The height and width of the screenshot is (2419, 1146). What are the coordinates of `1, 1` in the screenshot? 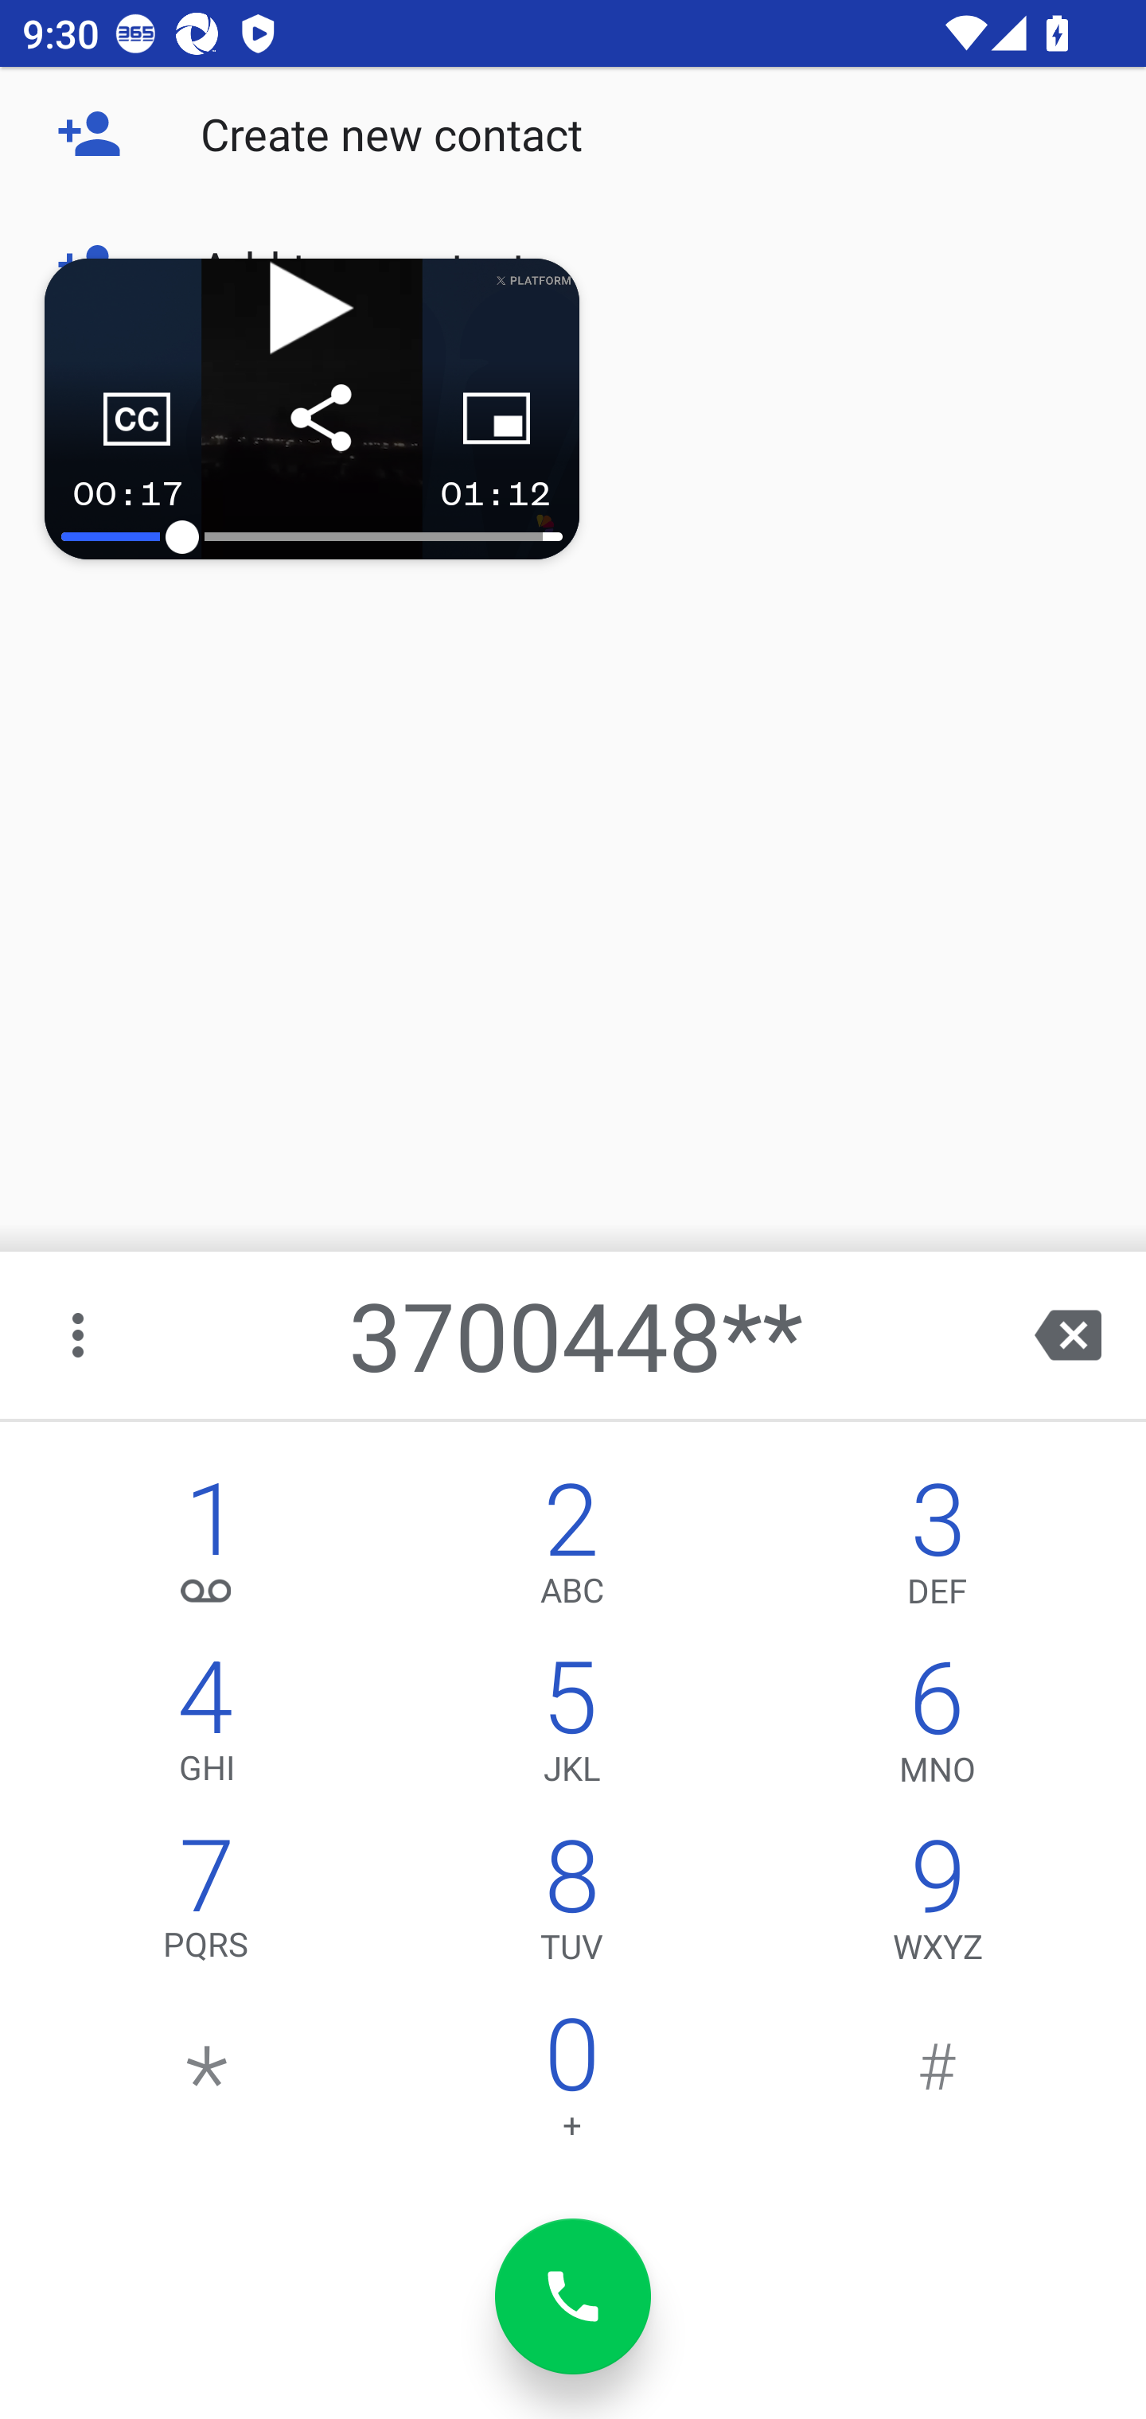 It's located at (207, 1550).